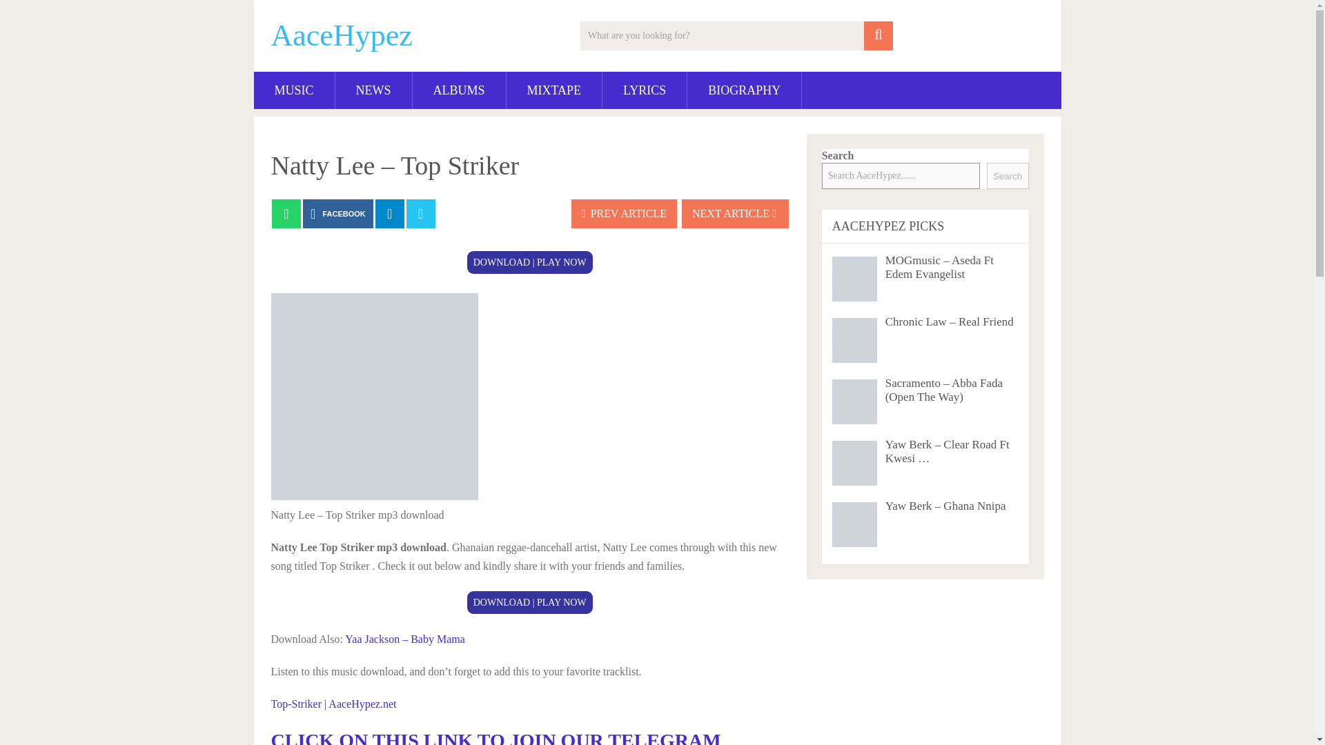 Image resolution: width=1325 pixels, height=745 pixels. What do you see at coordinates (459, 90) in the screenshot?
I see `ALBUMS` at bounding box center [459, 90].